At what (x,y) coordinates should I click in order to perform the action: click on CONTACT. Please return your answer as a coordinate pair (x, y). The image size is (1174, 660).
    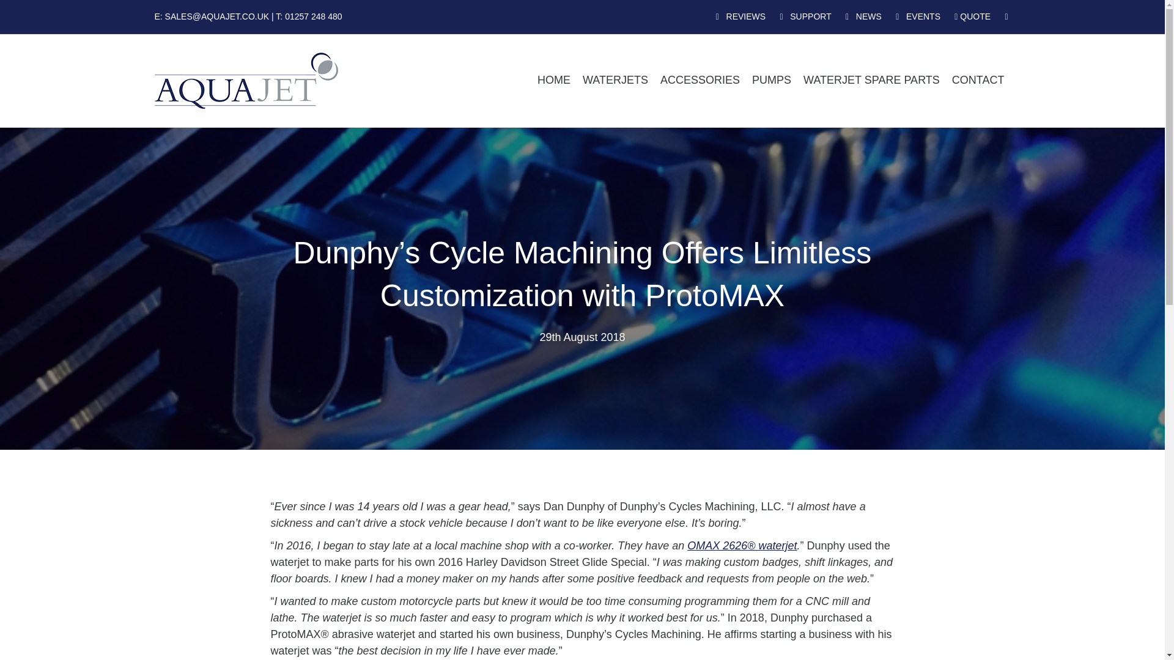
    Looking at the image, I should click on (978, 79).